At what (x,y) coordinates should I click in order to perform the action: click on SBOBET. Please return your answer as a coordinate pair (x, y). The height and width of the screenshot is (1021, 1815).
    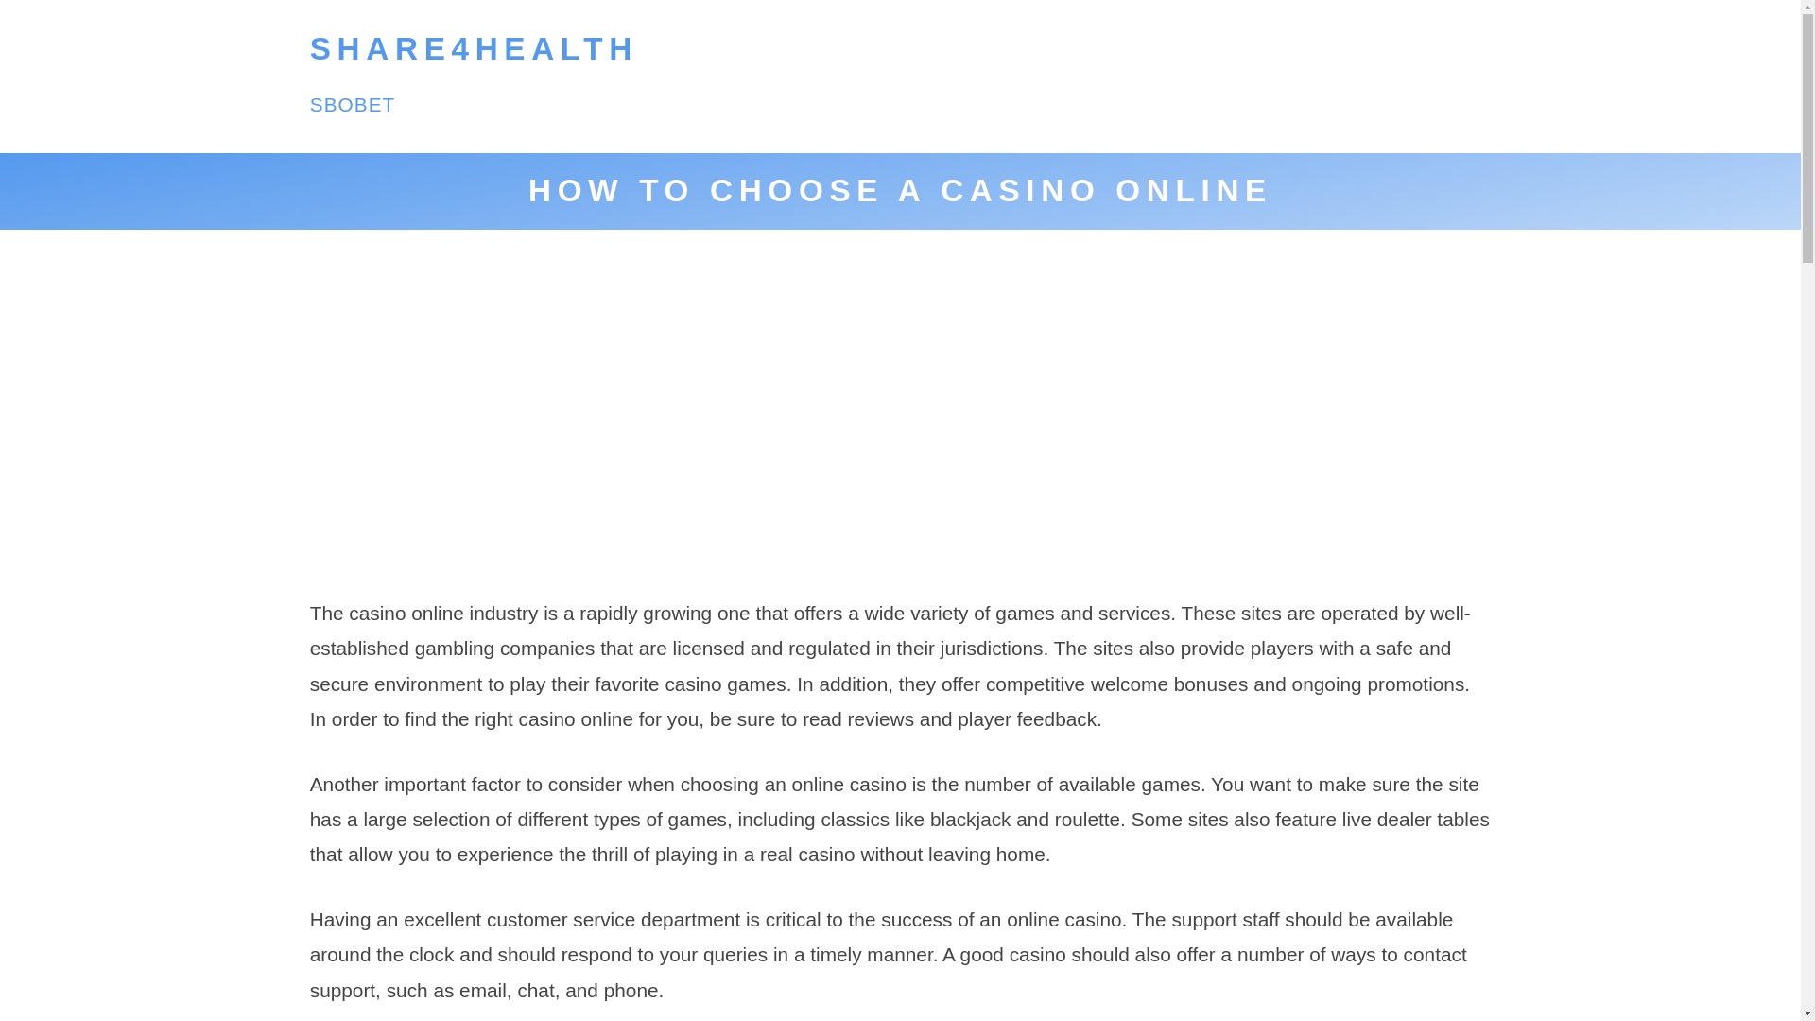
    Looking at the image, I should click on (353, 104).